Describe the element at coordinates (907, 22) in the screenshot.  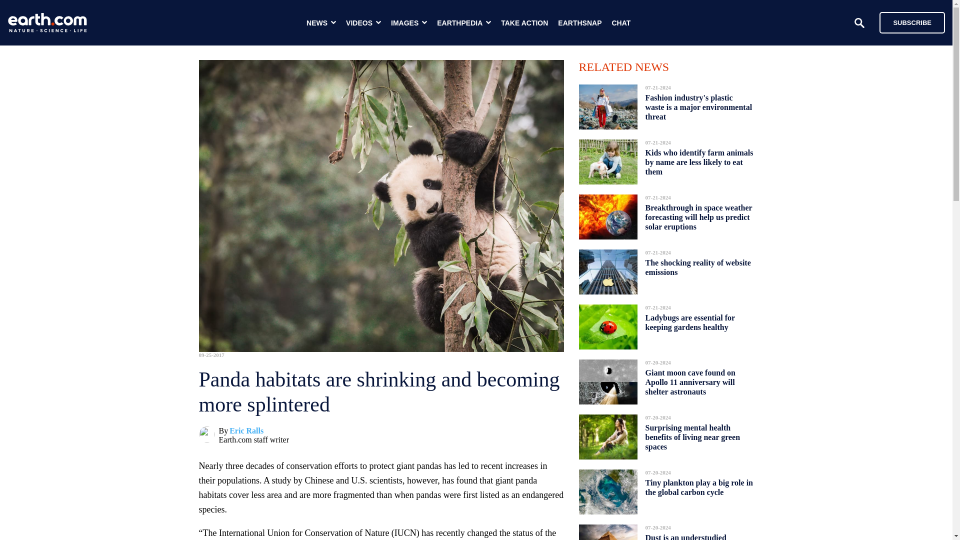
I see `SUBSCRIBE` at that location.